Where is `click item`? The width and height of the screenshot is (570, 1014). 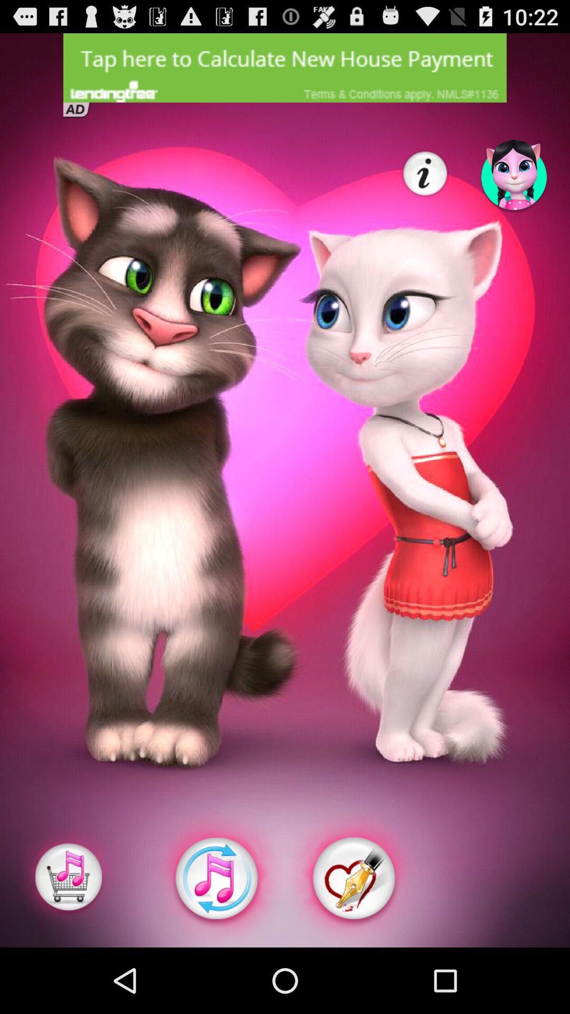 click item is located at coordinates (69, 879).